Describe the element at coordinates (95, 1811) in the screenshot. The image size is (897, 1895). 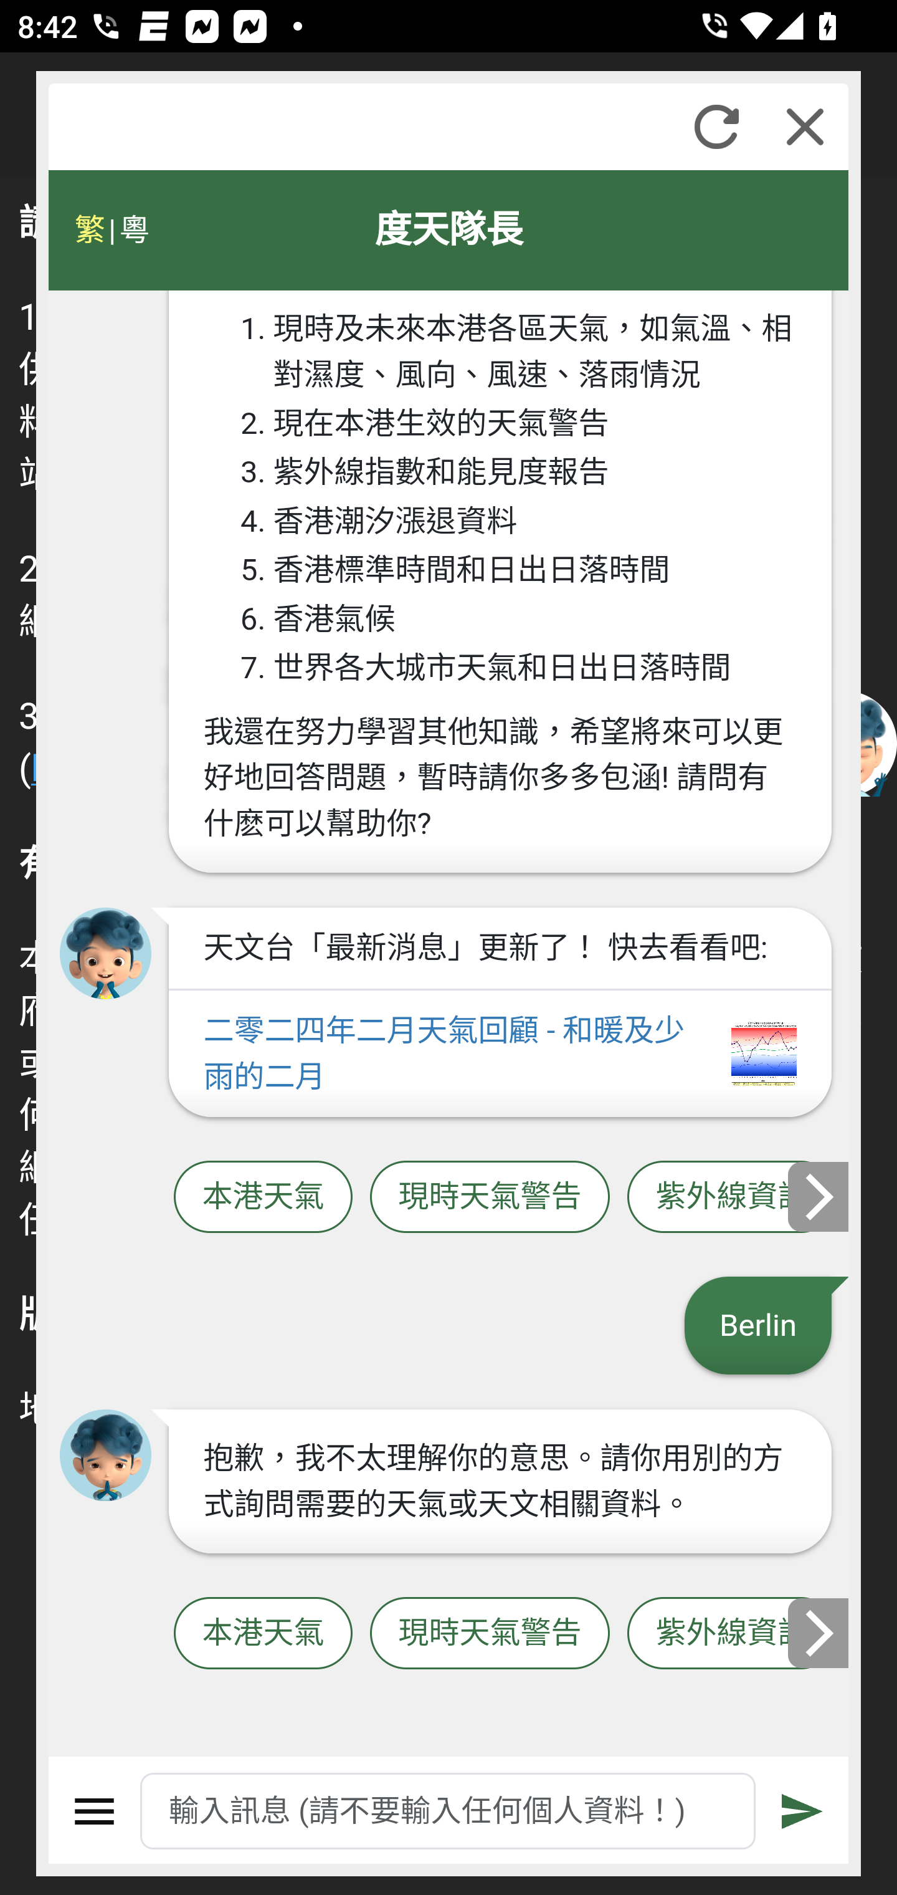
I see `選單` at that location.